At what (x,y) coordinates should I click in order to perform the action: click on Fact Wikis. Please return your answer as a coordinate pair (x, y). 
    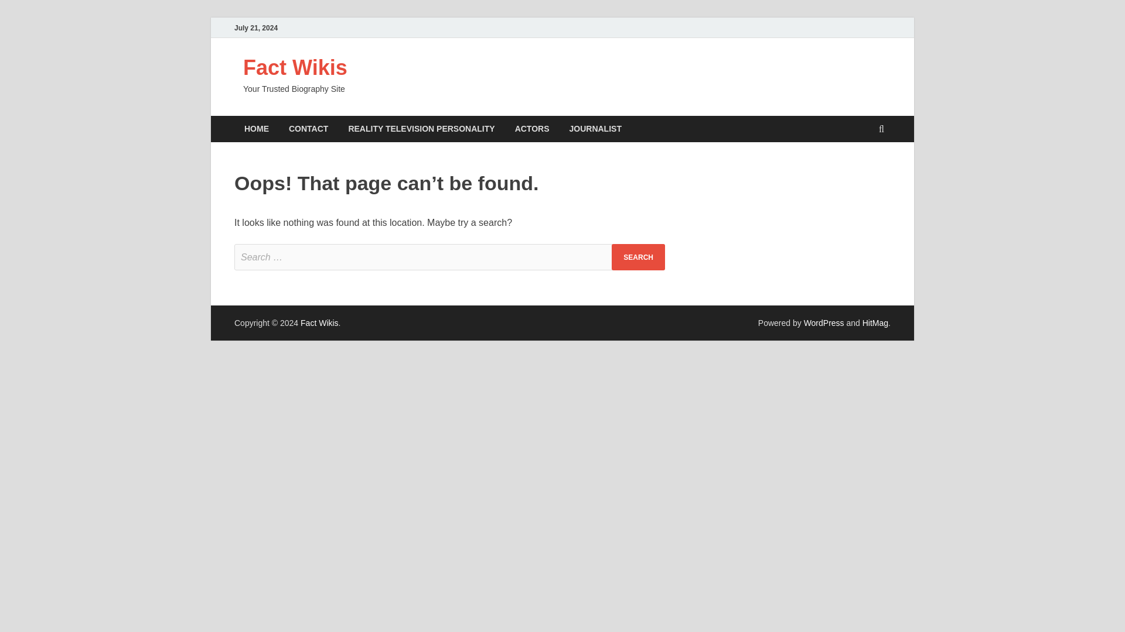
    Looking at the image, I should click on (295, 68).